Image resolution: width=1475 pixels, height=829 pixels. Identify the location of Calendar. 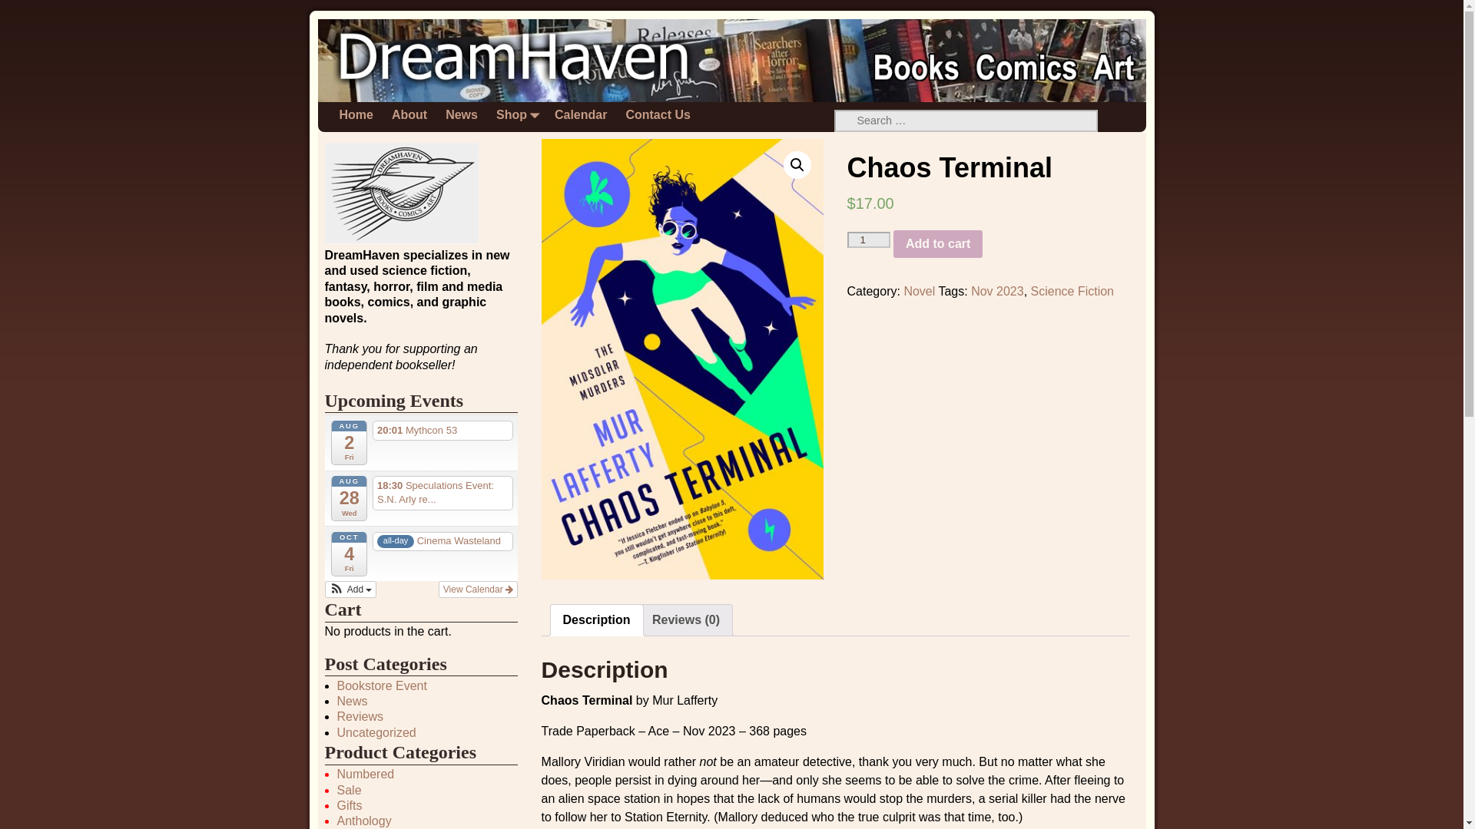
(581, 115).